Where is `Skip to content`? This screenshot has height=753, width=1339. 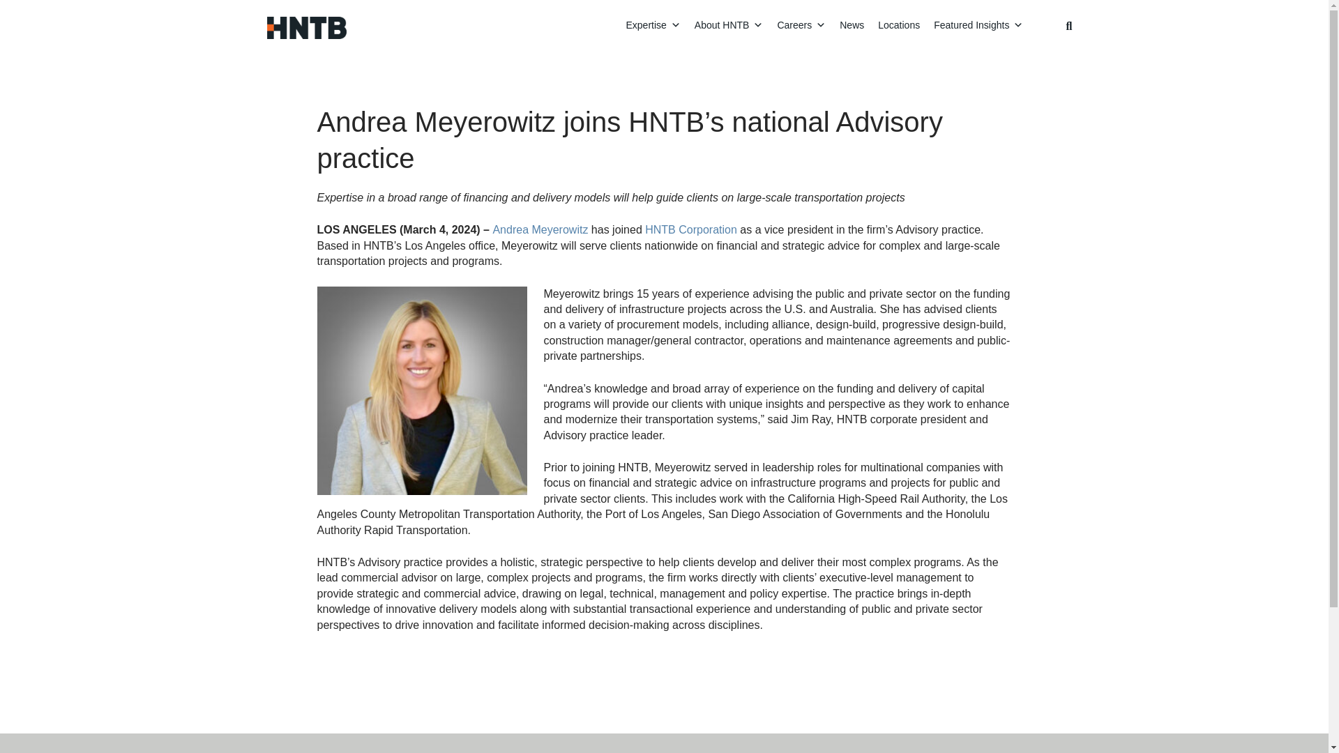
Skip to content is located at coordinates (978, 35).